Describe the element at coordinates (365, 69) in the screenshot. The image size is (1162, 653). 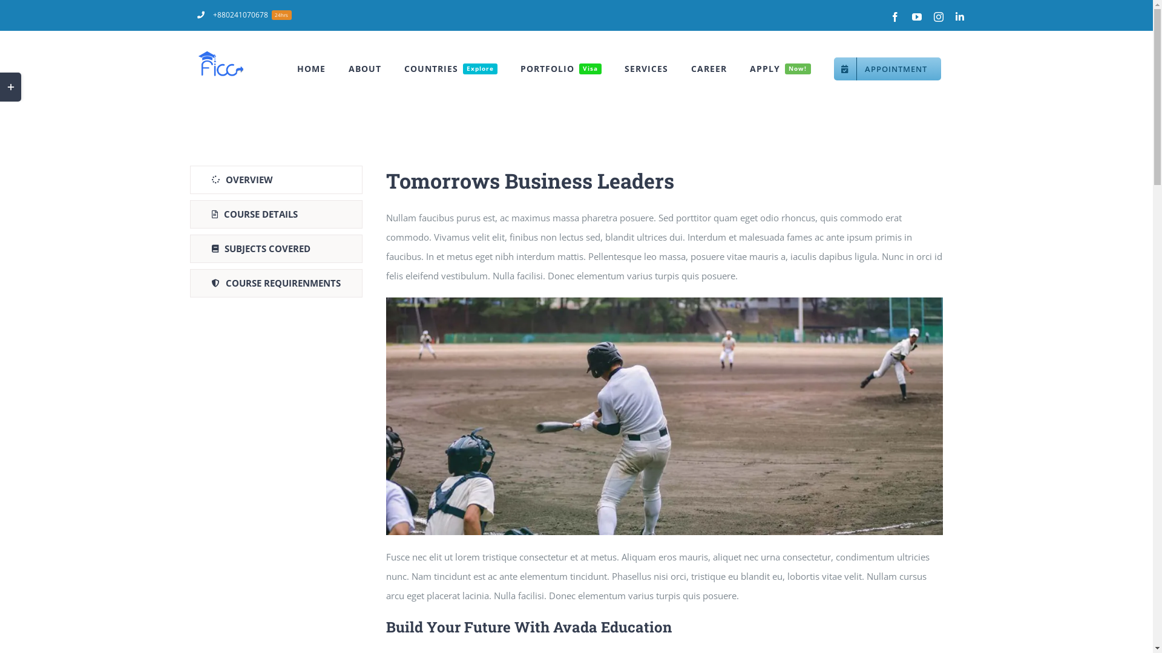
I see `ABOUT` at that location.